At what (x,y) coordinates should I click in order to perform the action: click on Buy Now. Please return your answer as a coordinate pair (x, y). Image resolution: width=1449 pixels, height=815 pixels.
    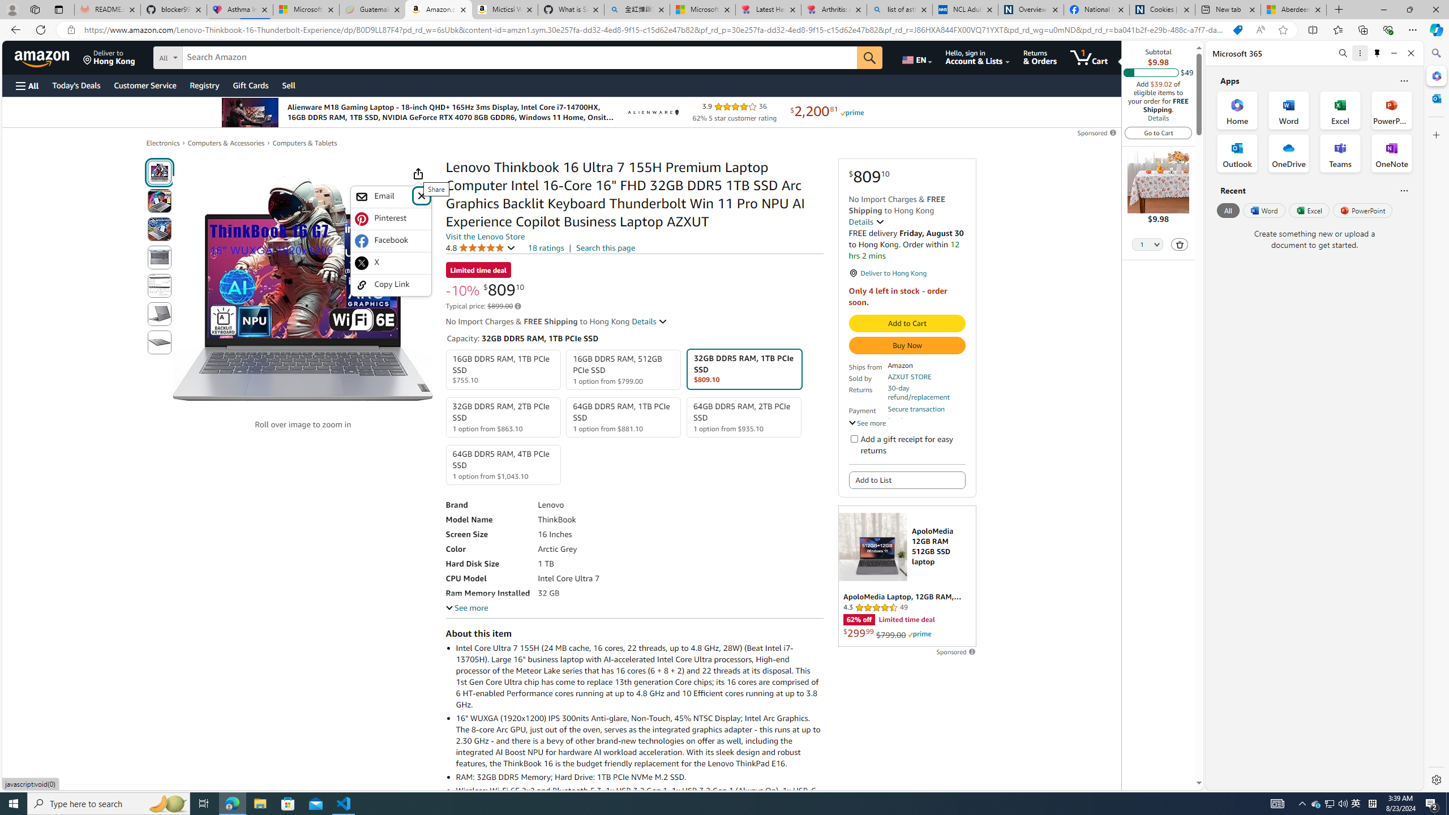
    Looking at the image, I should click on (907, 345).